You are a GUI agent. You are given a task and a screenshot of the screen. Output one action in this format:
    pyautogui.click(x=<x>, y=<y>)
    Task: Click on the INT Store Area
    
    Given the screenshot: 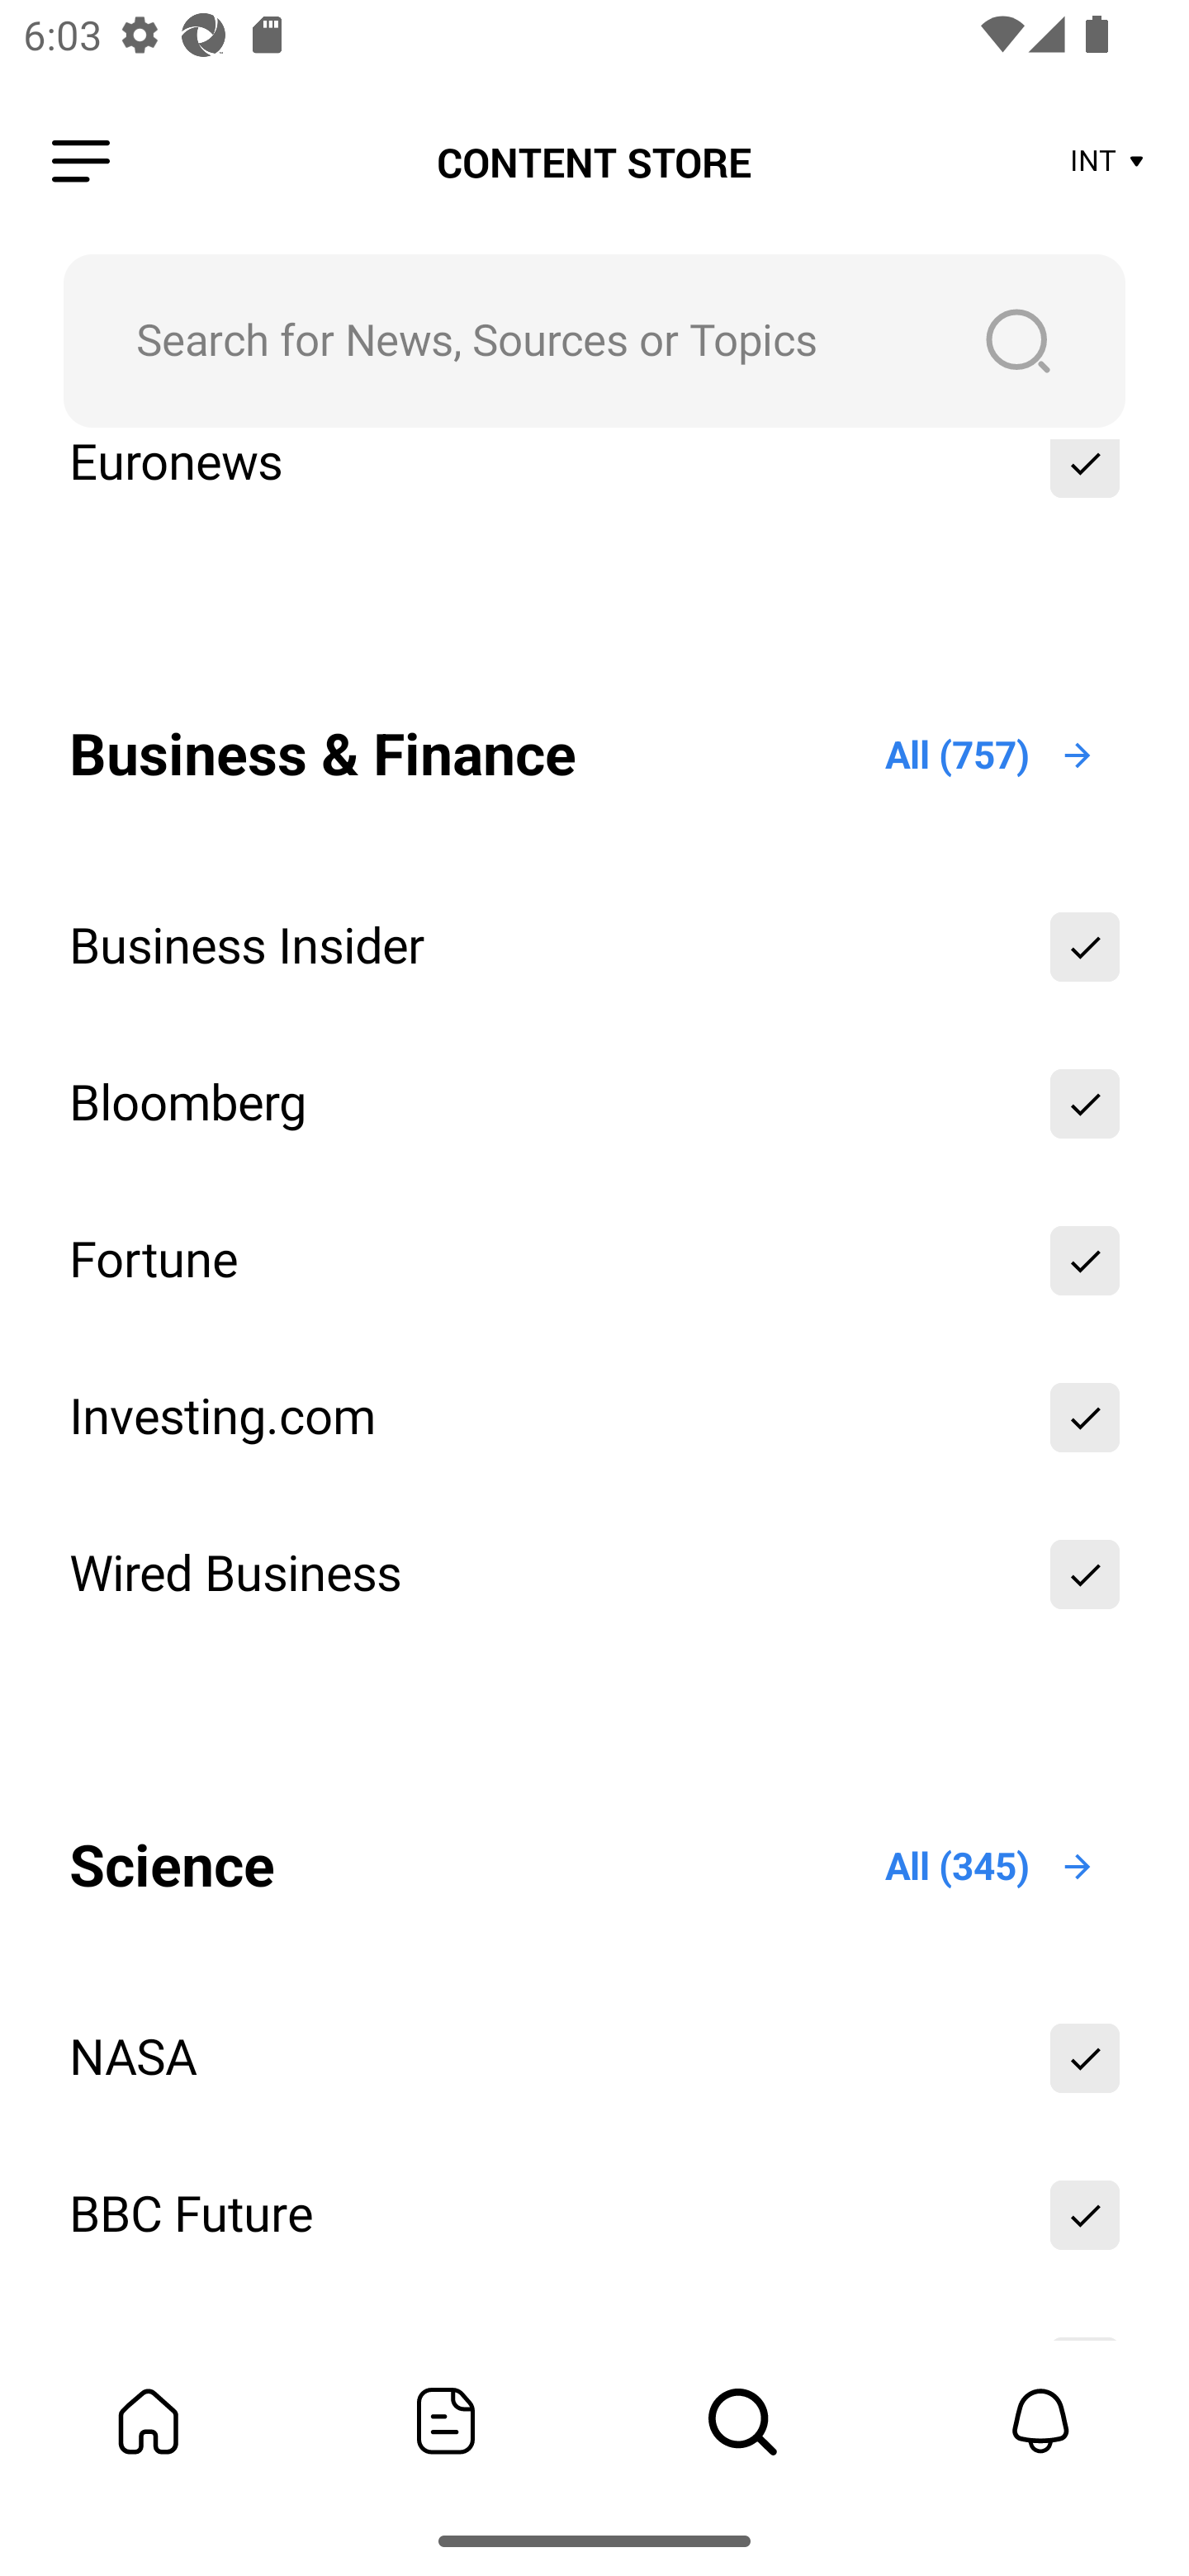 What is the action you would take?
    pyautogui.click(x=1108, y=162)
    